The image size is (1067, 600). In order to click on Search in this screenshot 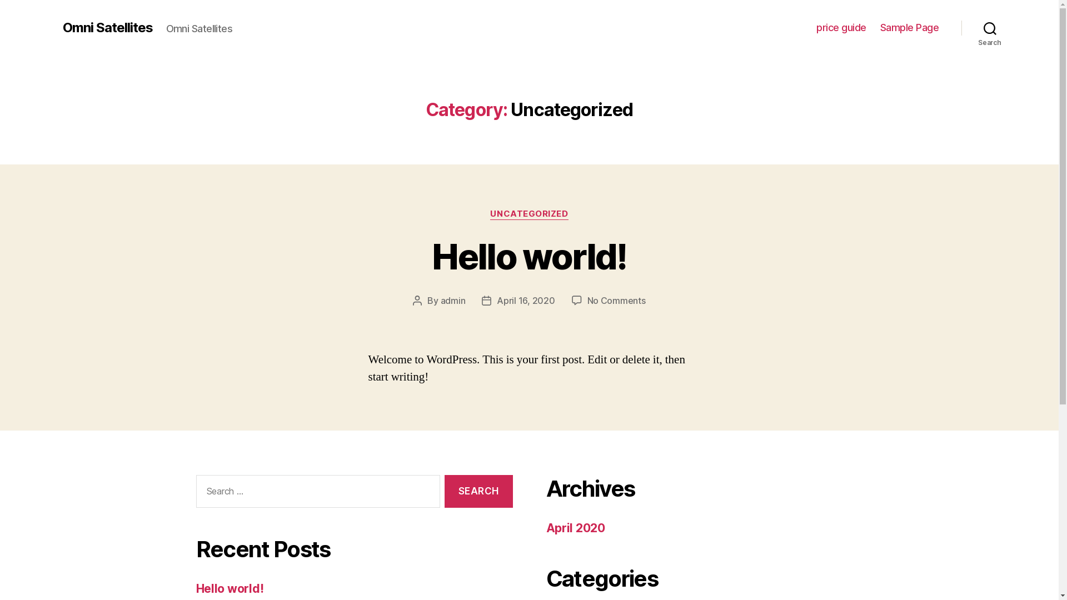, I will do `click(478, 491)`.